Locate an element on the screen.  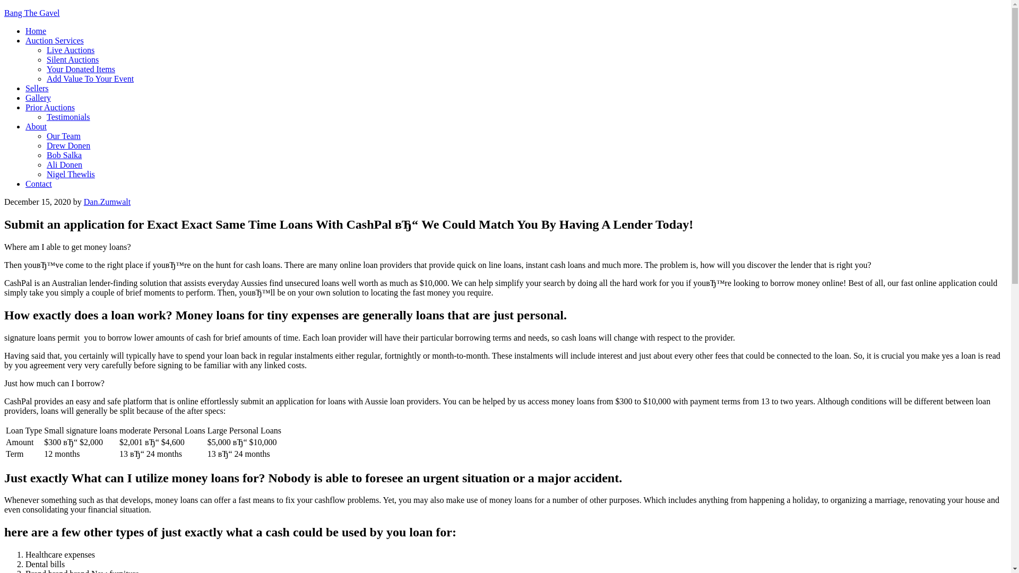
Sellers is located at coordinates (37, 88).